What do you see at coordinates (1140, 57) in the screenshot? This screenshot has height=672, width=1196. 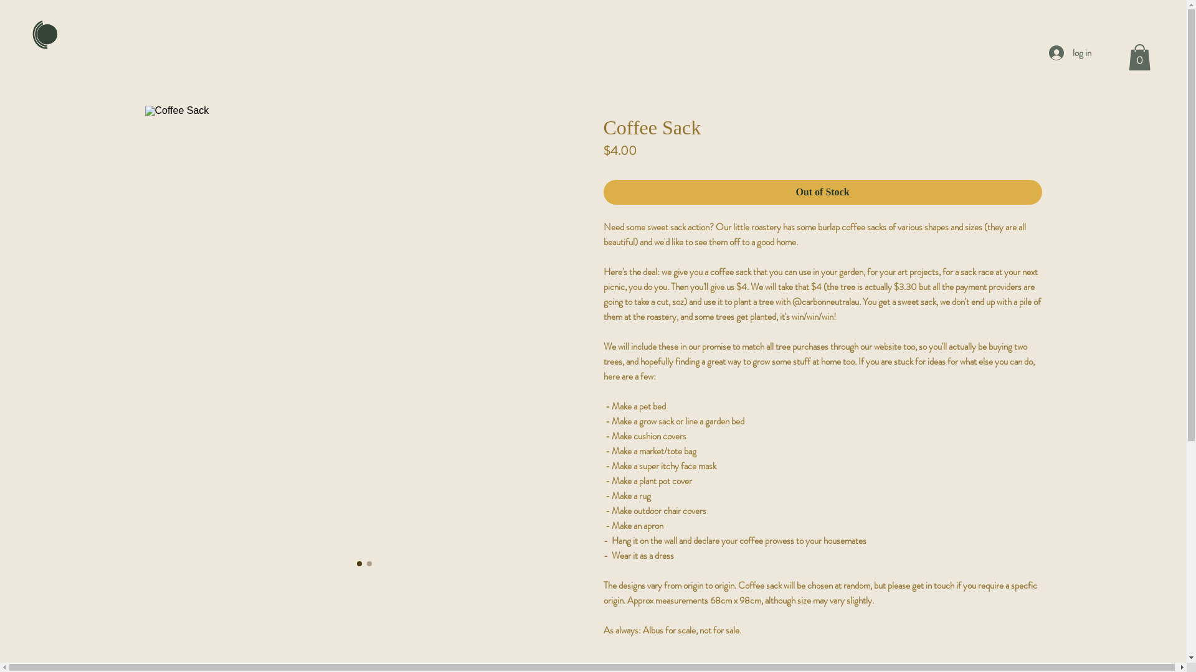 I see `0` at bounding box center [1140, 57].